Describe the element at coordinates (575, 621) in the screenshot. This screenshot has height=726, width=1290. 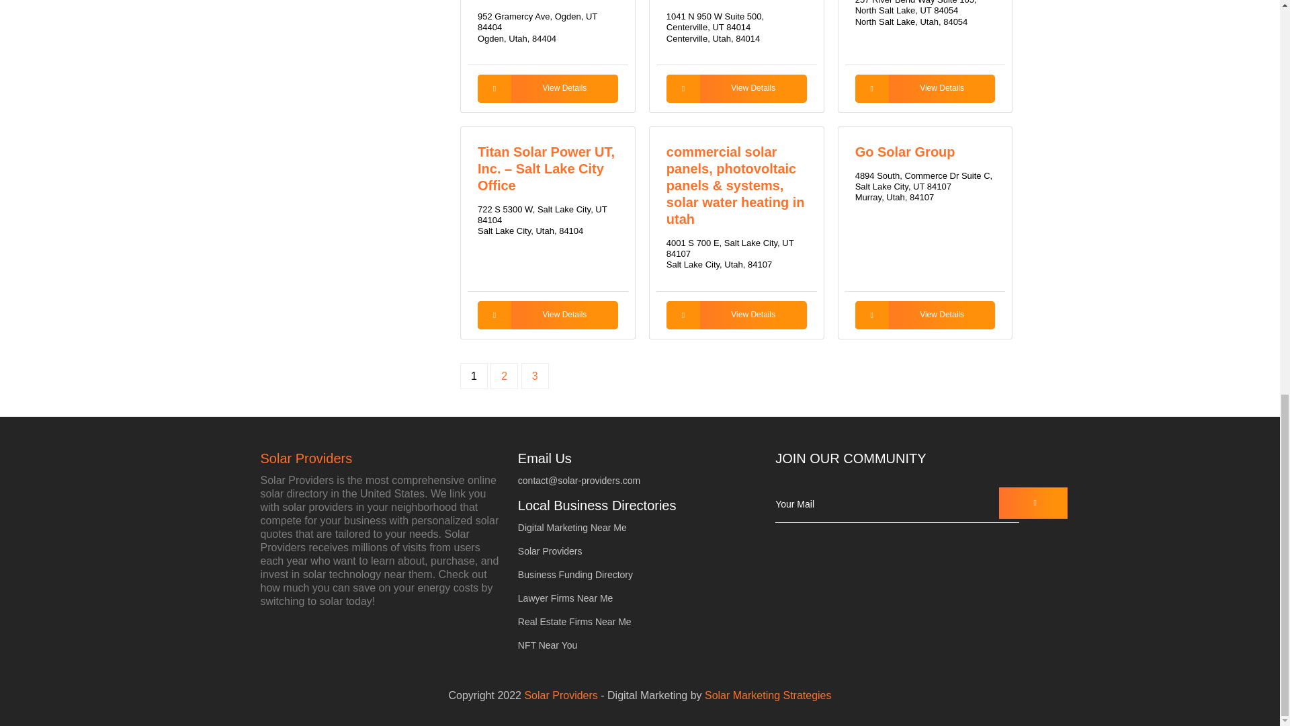
I see `Real Estate Firms Near Me` at that location.